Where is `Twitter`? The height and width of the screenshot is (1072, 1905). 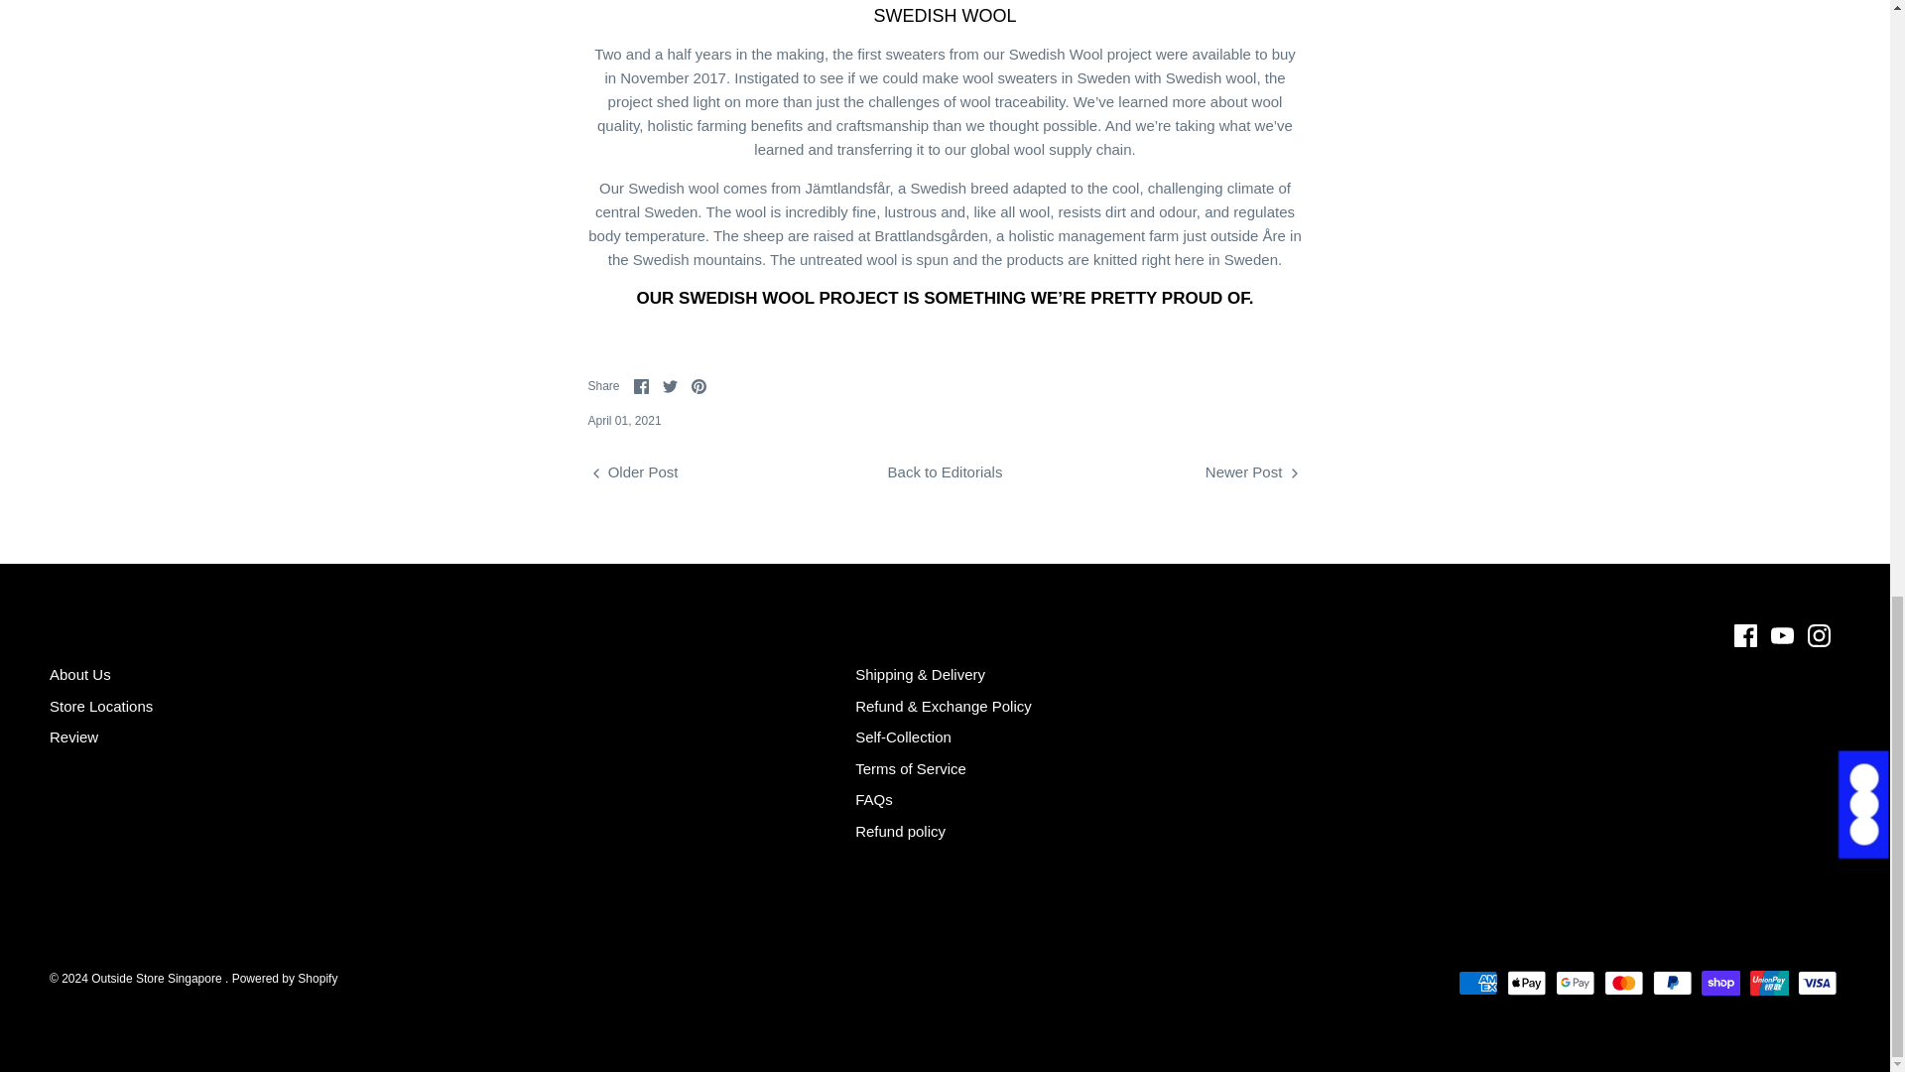
Twitter is located at coordinates (671, 387).